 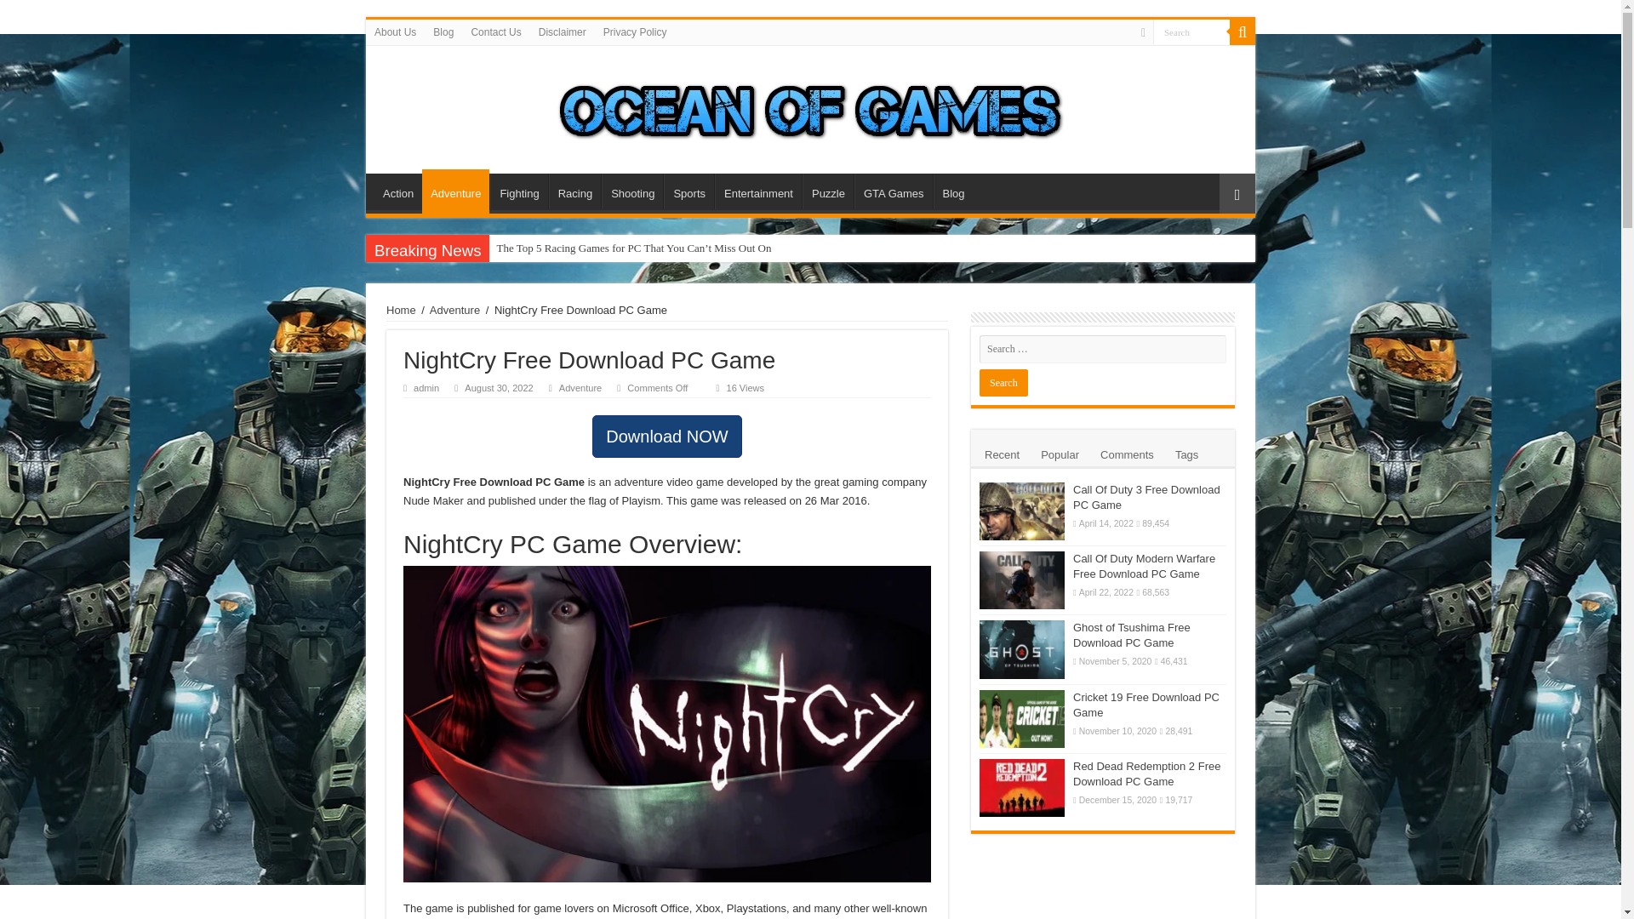 What do you see at coordinates (426, 388) in the screenshot?
I see `admin` at bounding box center [426, 388].